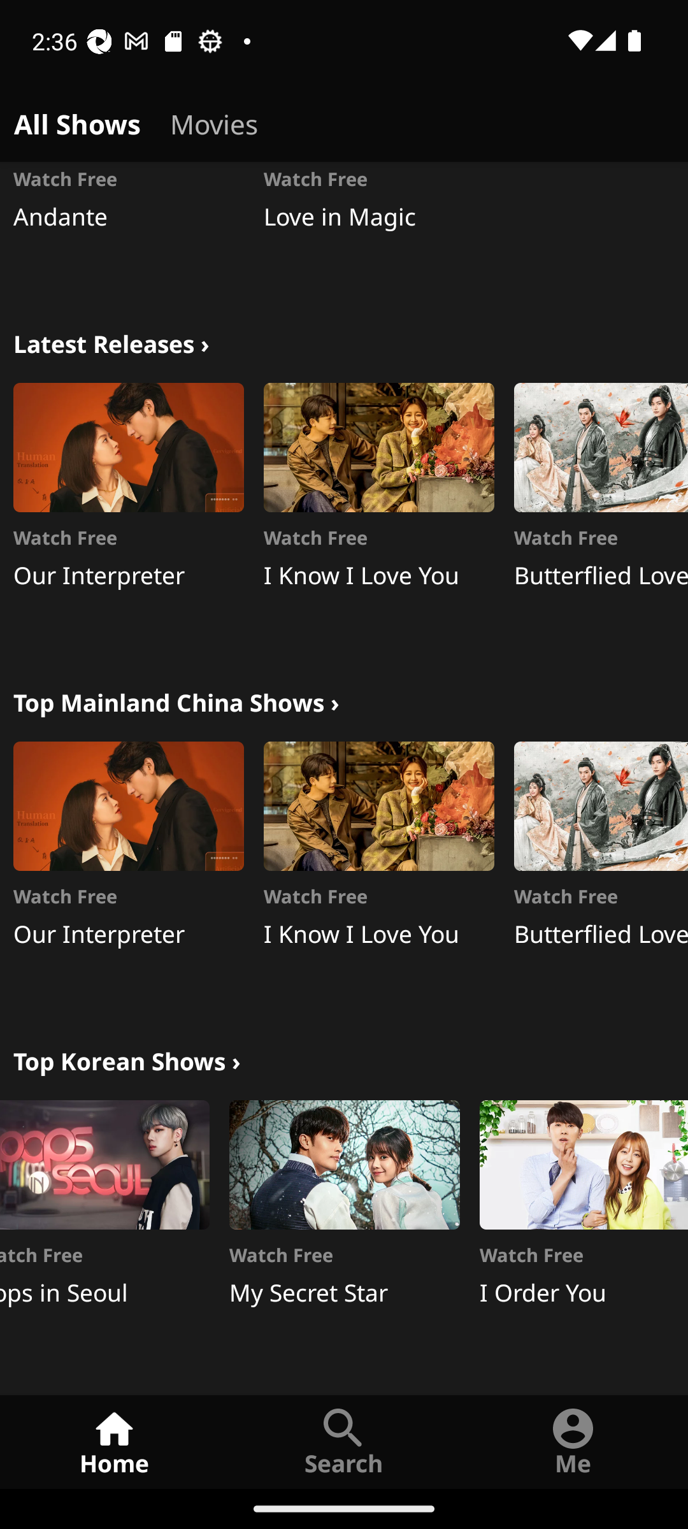 This screenshot has height=1529, width=688. Describe the element at coordinates (129, 227) in the screenshot. I see `resource_cell Watch Free Andante` at that location.